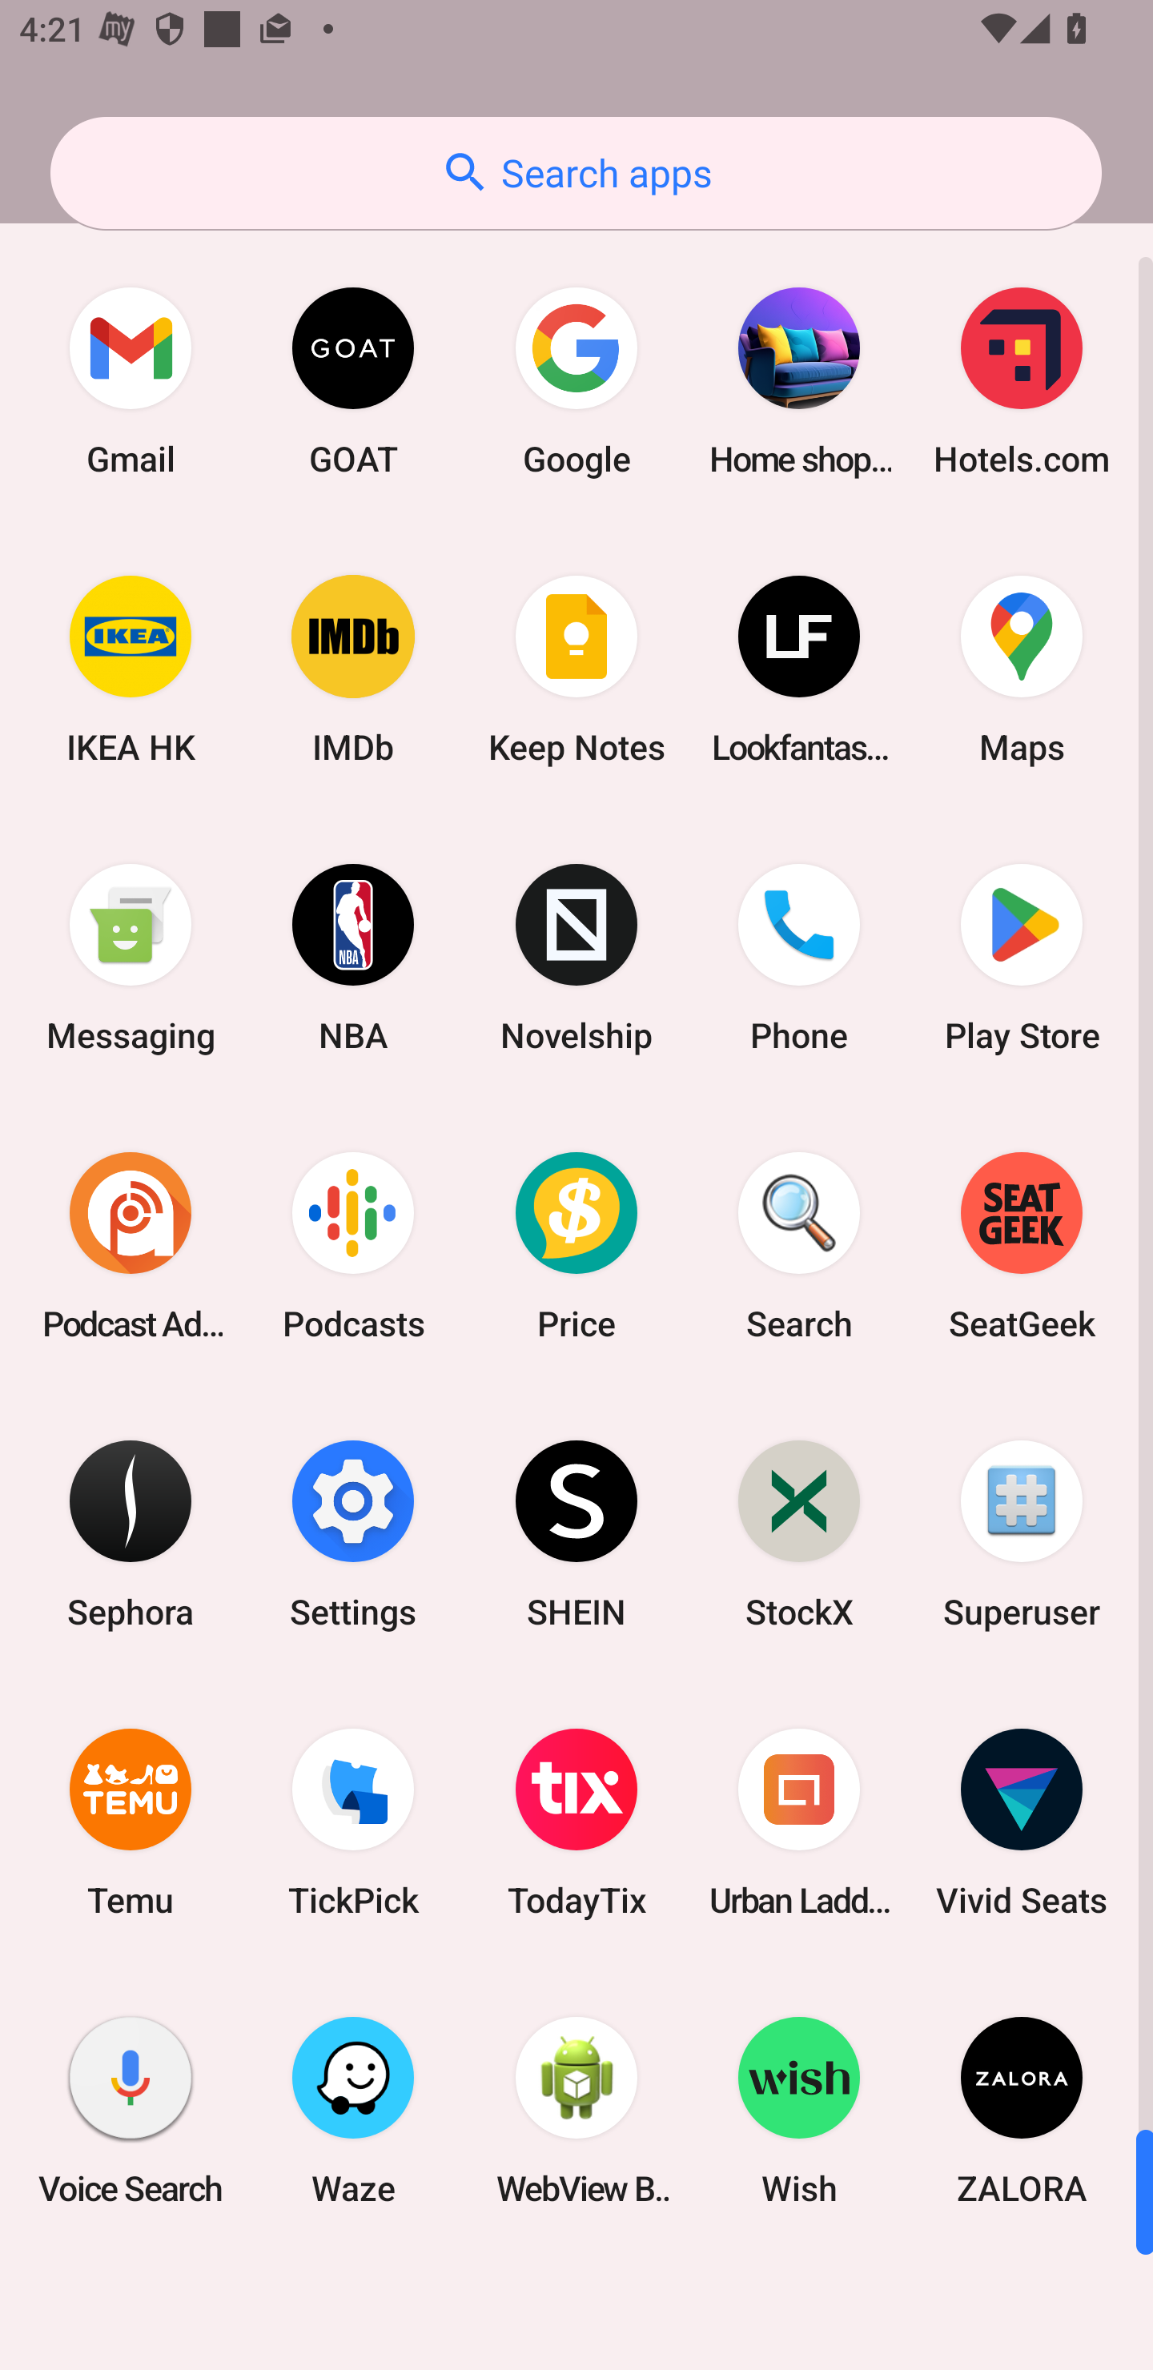 This screenshot has height=2370, width=1153. I want to click on Price, so click(576, 1245).